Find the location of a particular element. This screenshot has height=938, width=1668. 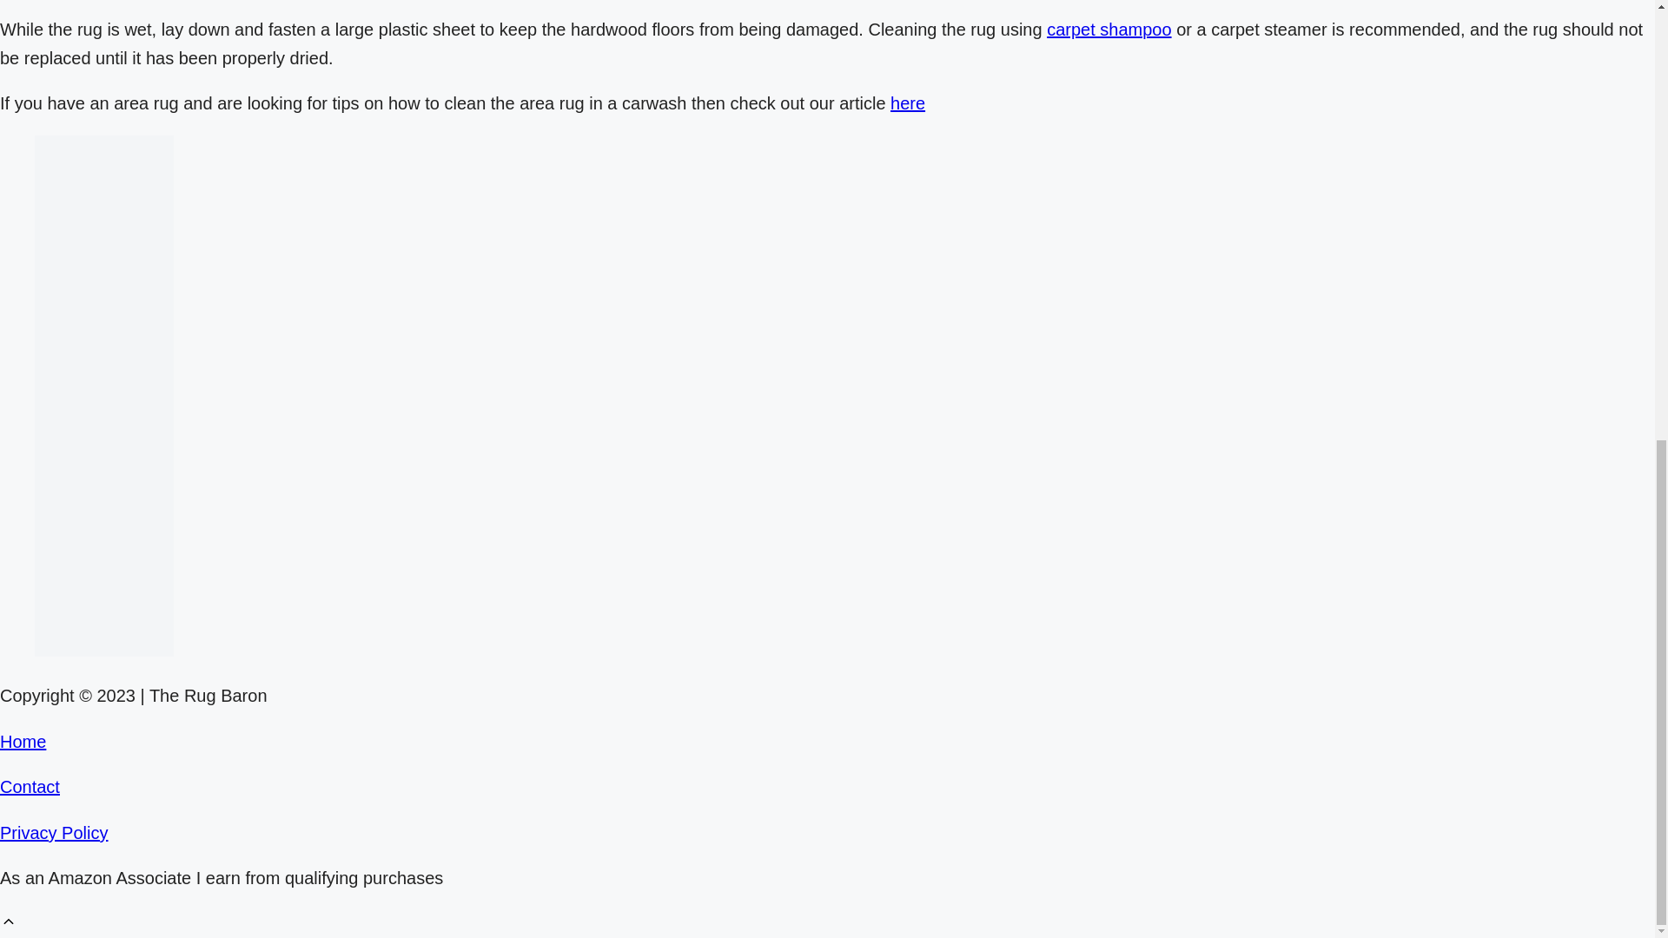

Scroll back to top is located at coordinates (9, 924).